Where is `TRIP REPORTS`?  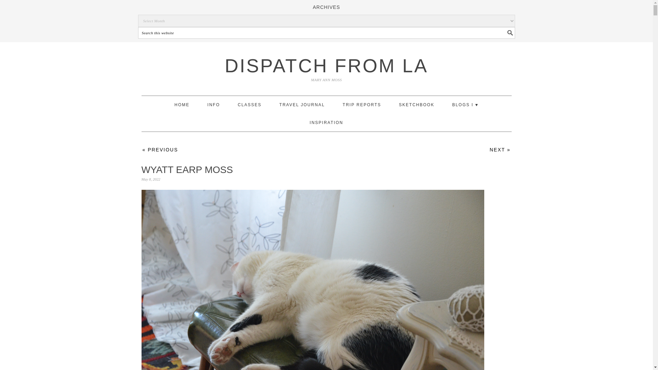
TRIP REPORTS is located at coordinates (362, 104).